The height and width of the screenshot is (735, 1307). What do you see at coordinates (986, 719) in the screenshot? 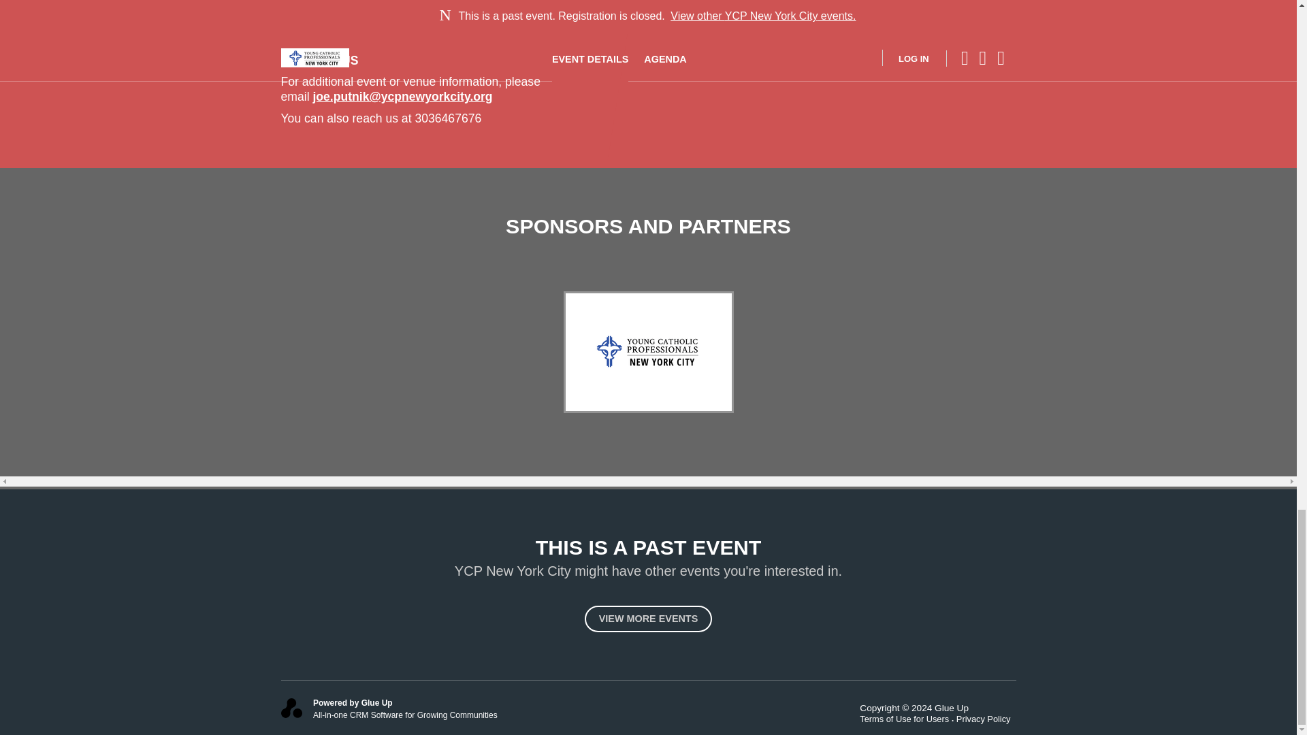
I see `Privacy Policy` at bounding box center [986, 719].